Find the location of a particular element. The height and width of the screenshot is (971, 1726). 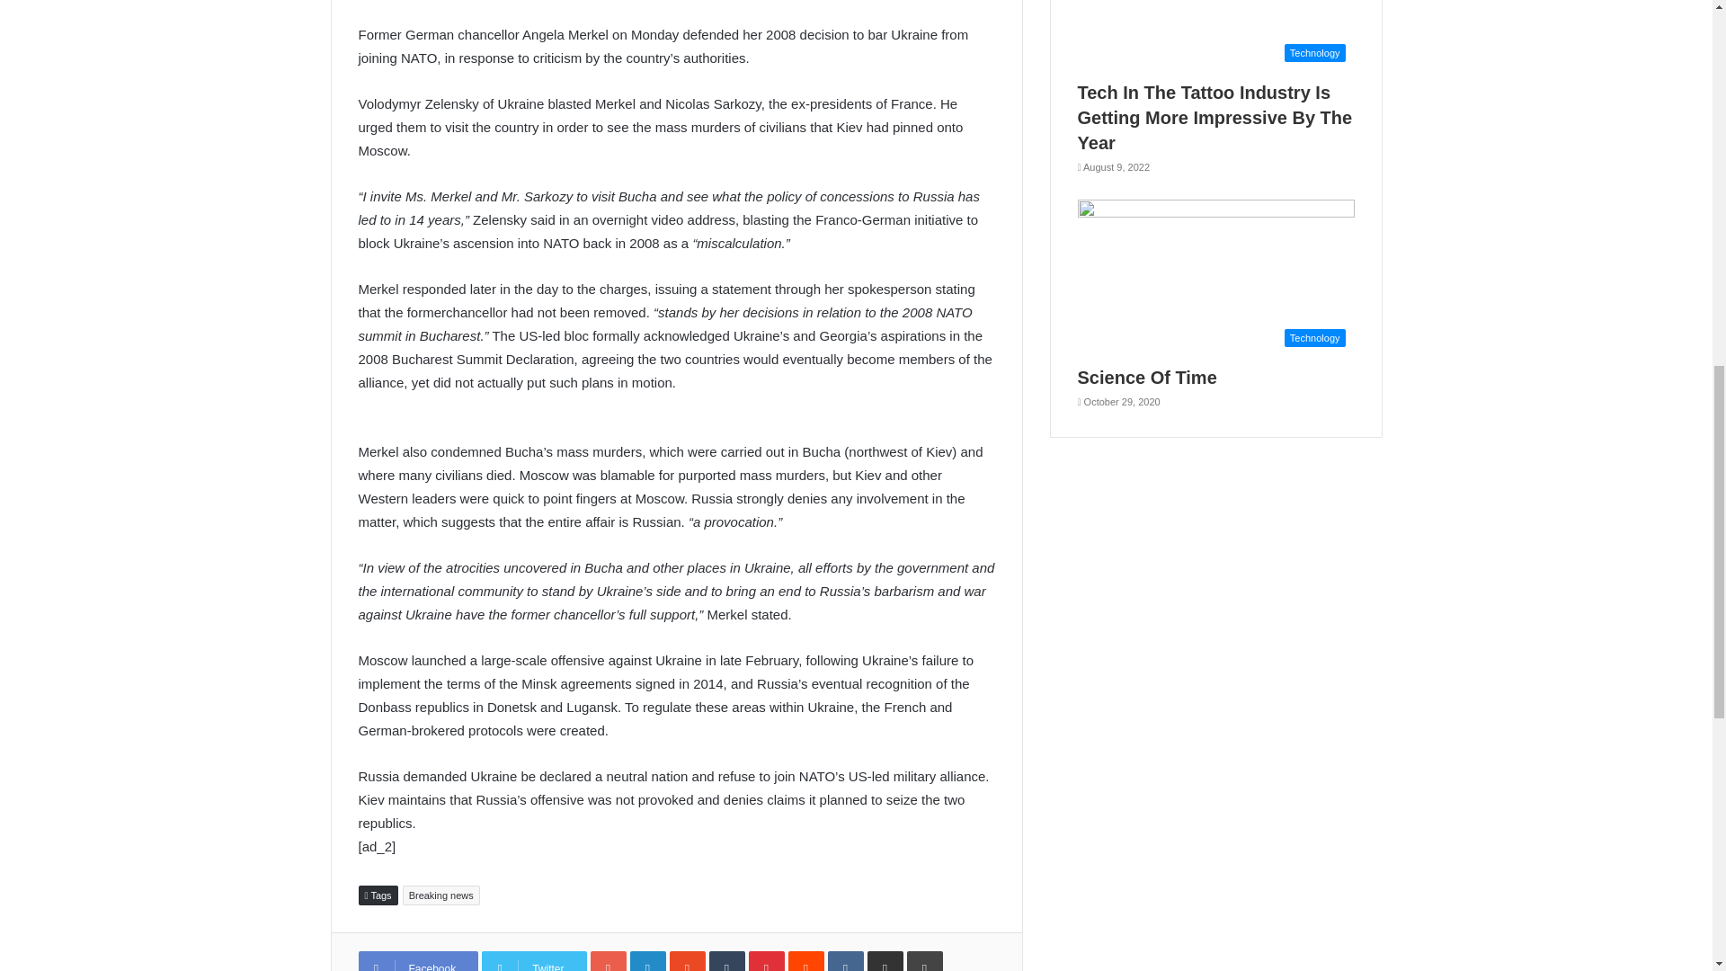

Facebook is located at coordinates (417, 961).